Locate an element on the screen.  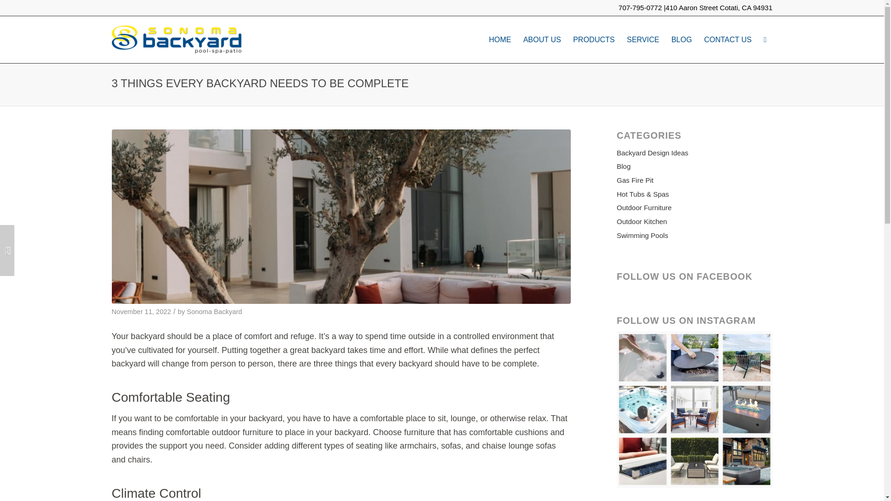
PRODUCTS is located at coordinates (594, 39).